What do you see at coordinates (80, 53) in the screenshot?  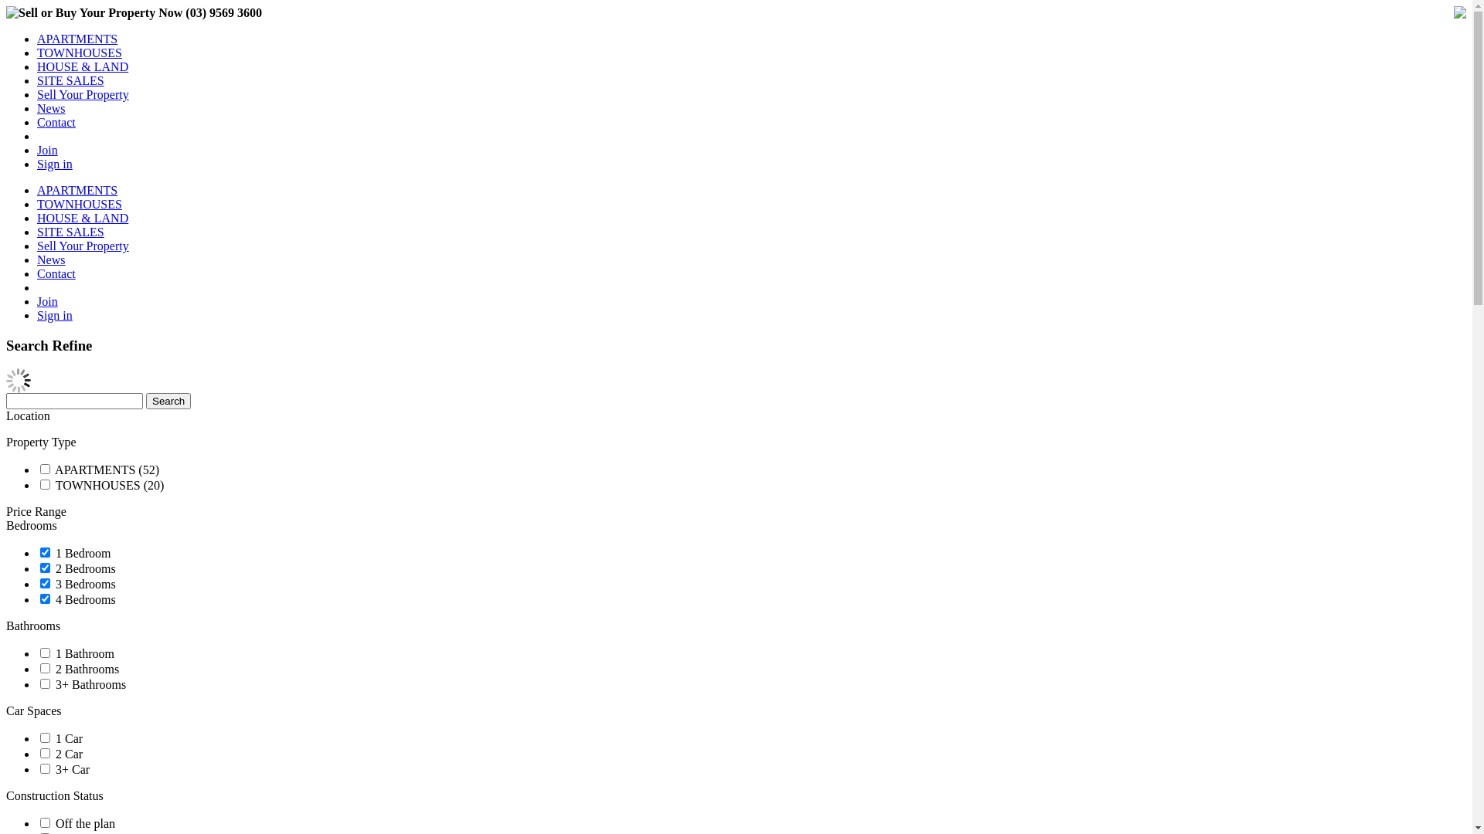 I see `TOWNHOUSES` at bounding box center [80, 53].